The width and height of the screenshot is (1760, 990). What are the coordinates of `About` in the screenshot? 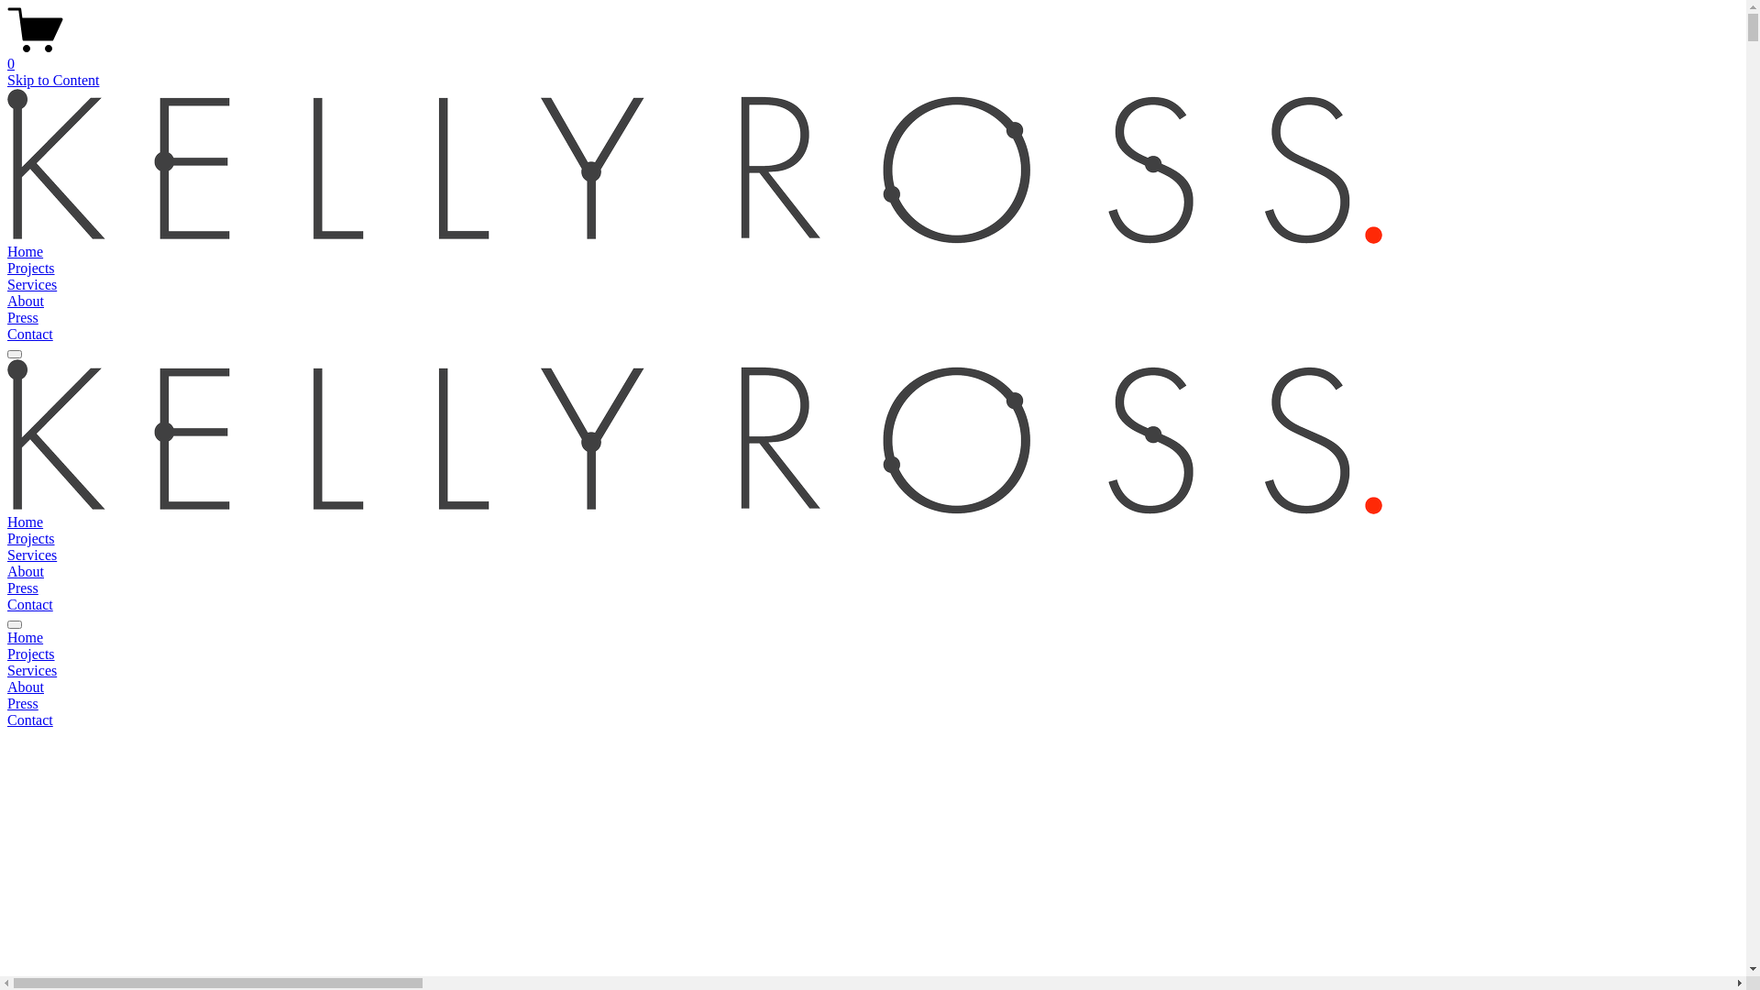 It's located at (873, 687).